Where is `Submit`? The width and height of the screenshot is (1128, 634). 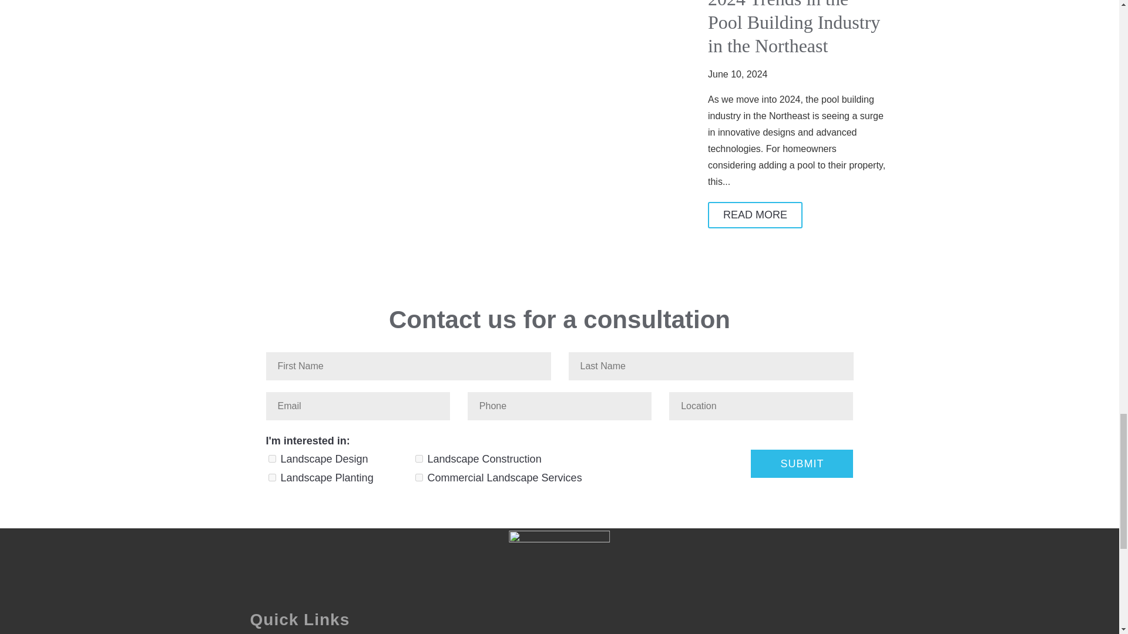
Submit is located at coordinates (801, 464).